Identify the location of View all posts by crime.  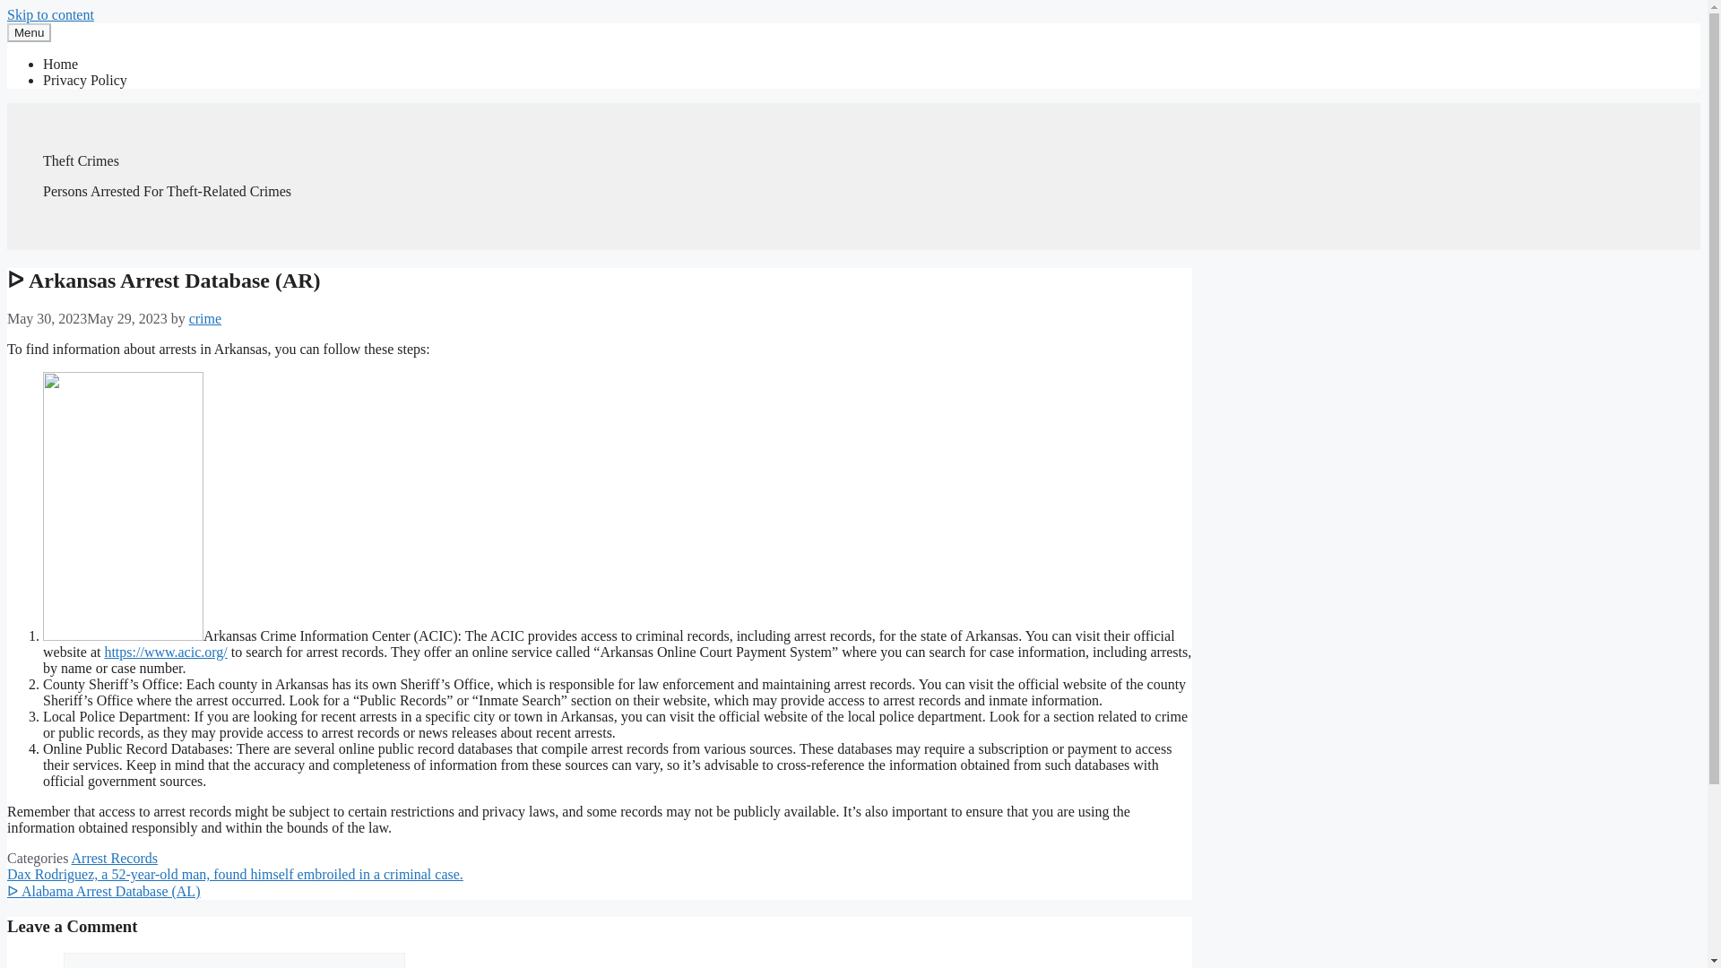
(205, 317).